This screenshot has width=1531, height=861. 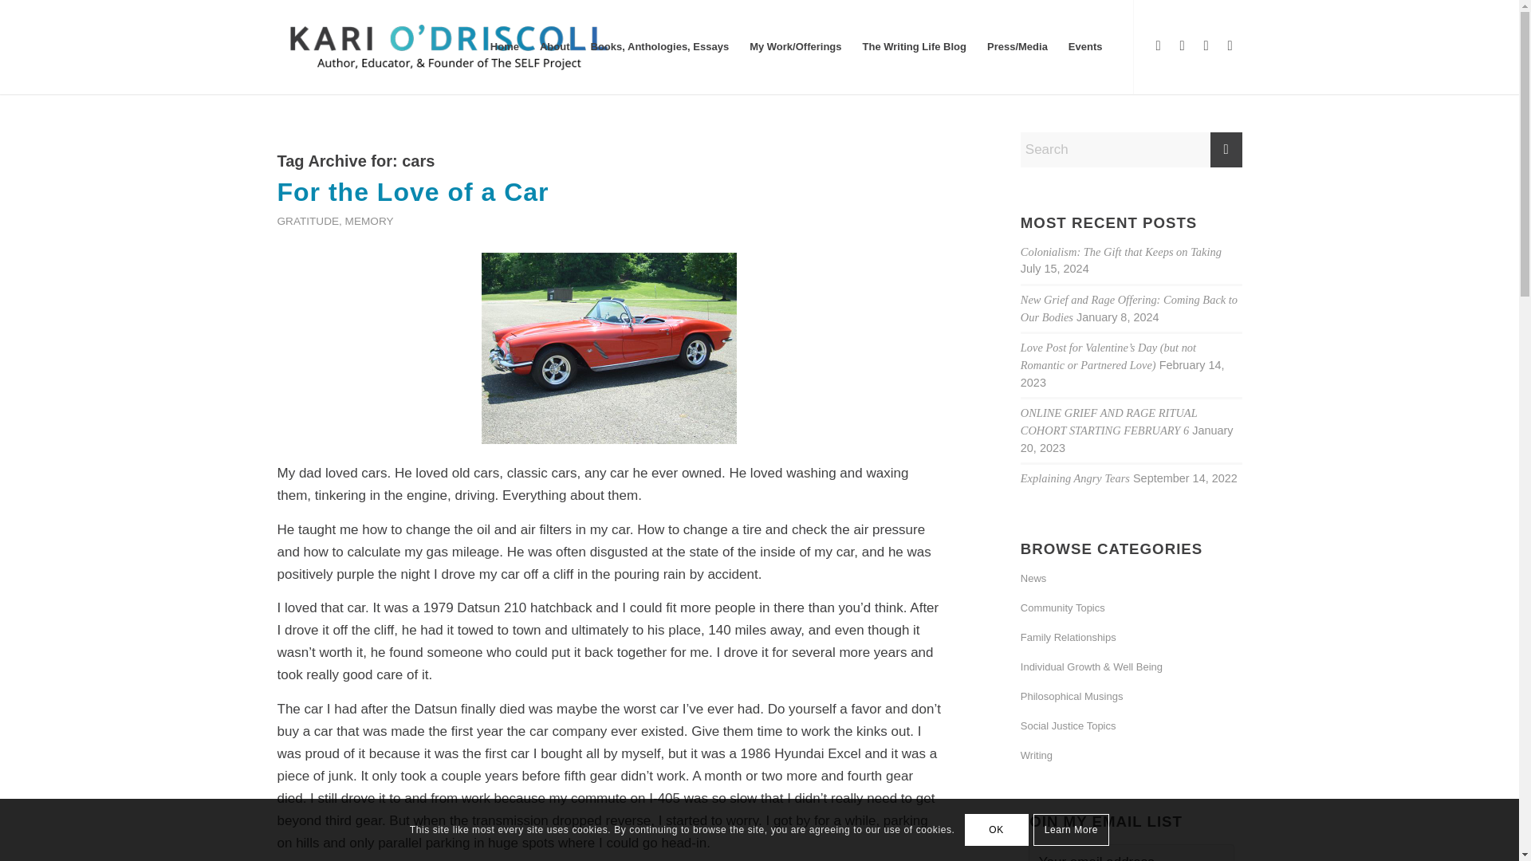 I want to click on For the Love of a Car, so click(x=413, y=191).